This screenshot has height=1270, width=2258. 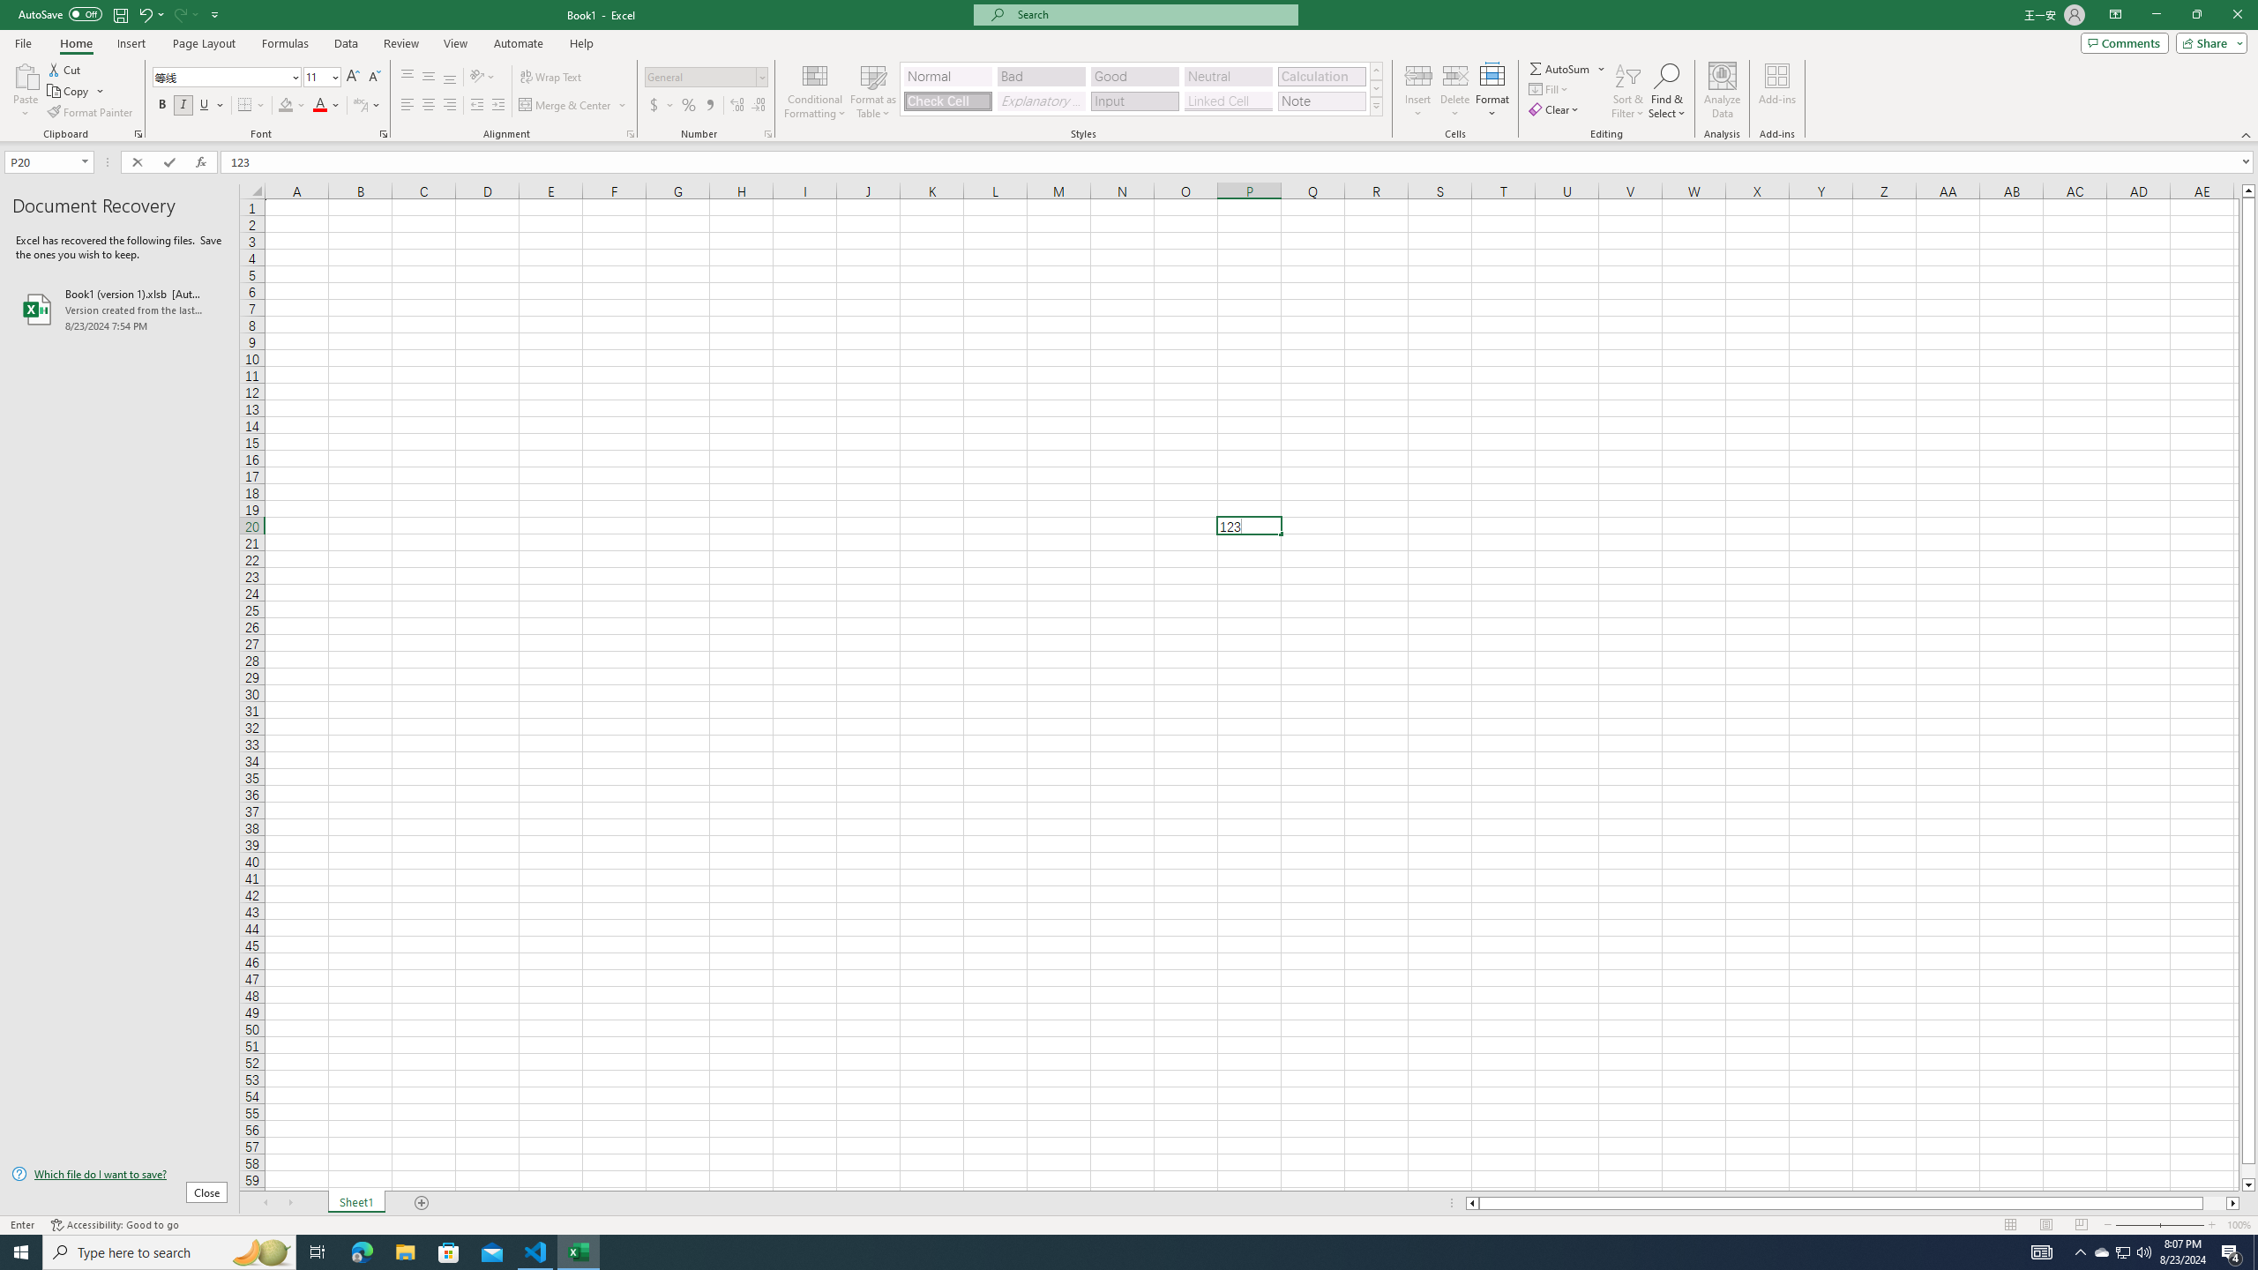 What do you see at coordinates (286, 106) in the screenshot?
I see `Fill Color RGB(255, 255, 0)` at bounding box center [286, 106].